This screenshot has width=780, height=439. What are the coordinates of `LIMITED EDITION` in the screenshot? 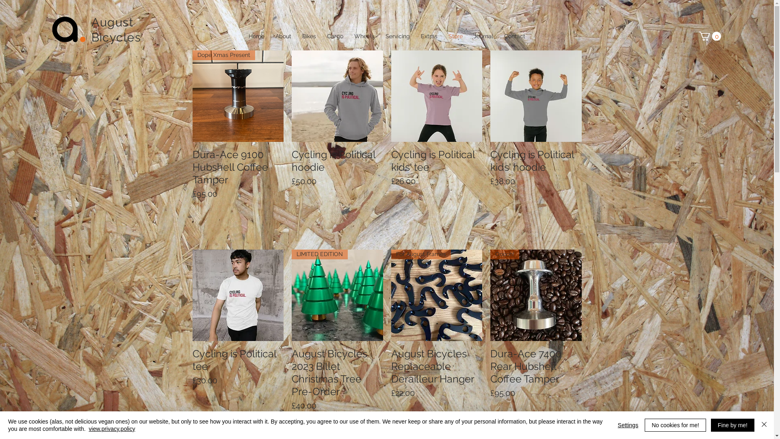 It's located at (337, 295).